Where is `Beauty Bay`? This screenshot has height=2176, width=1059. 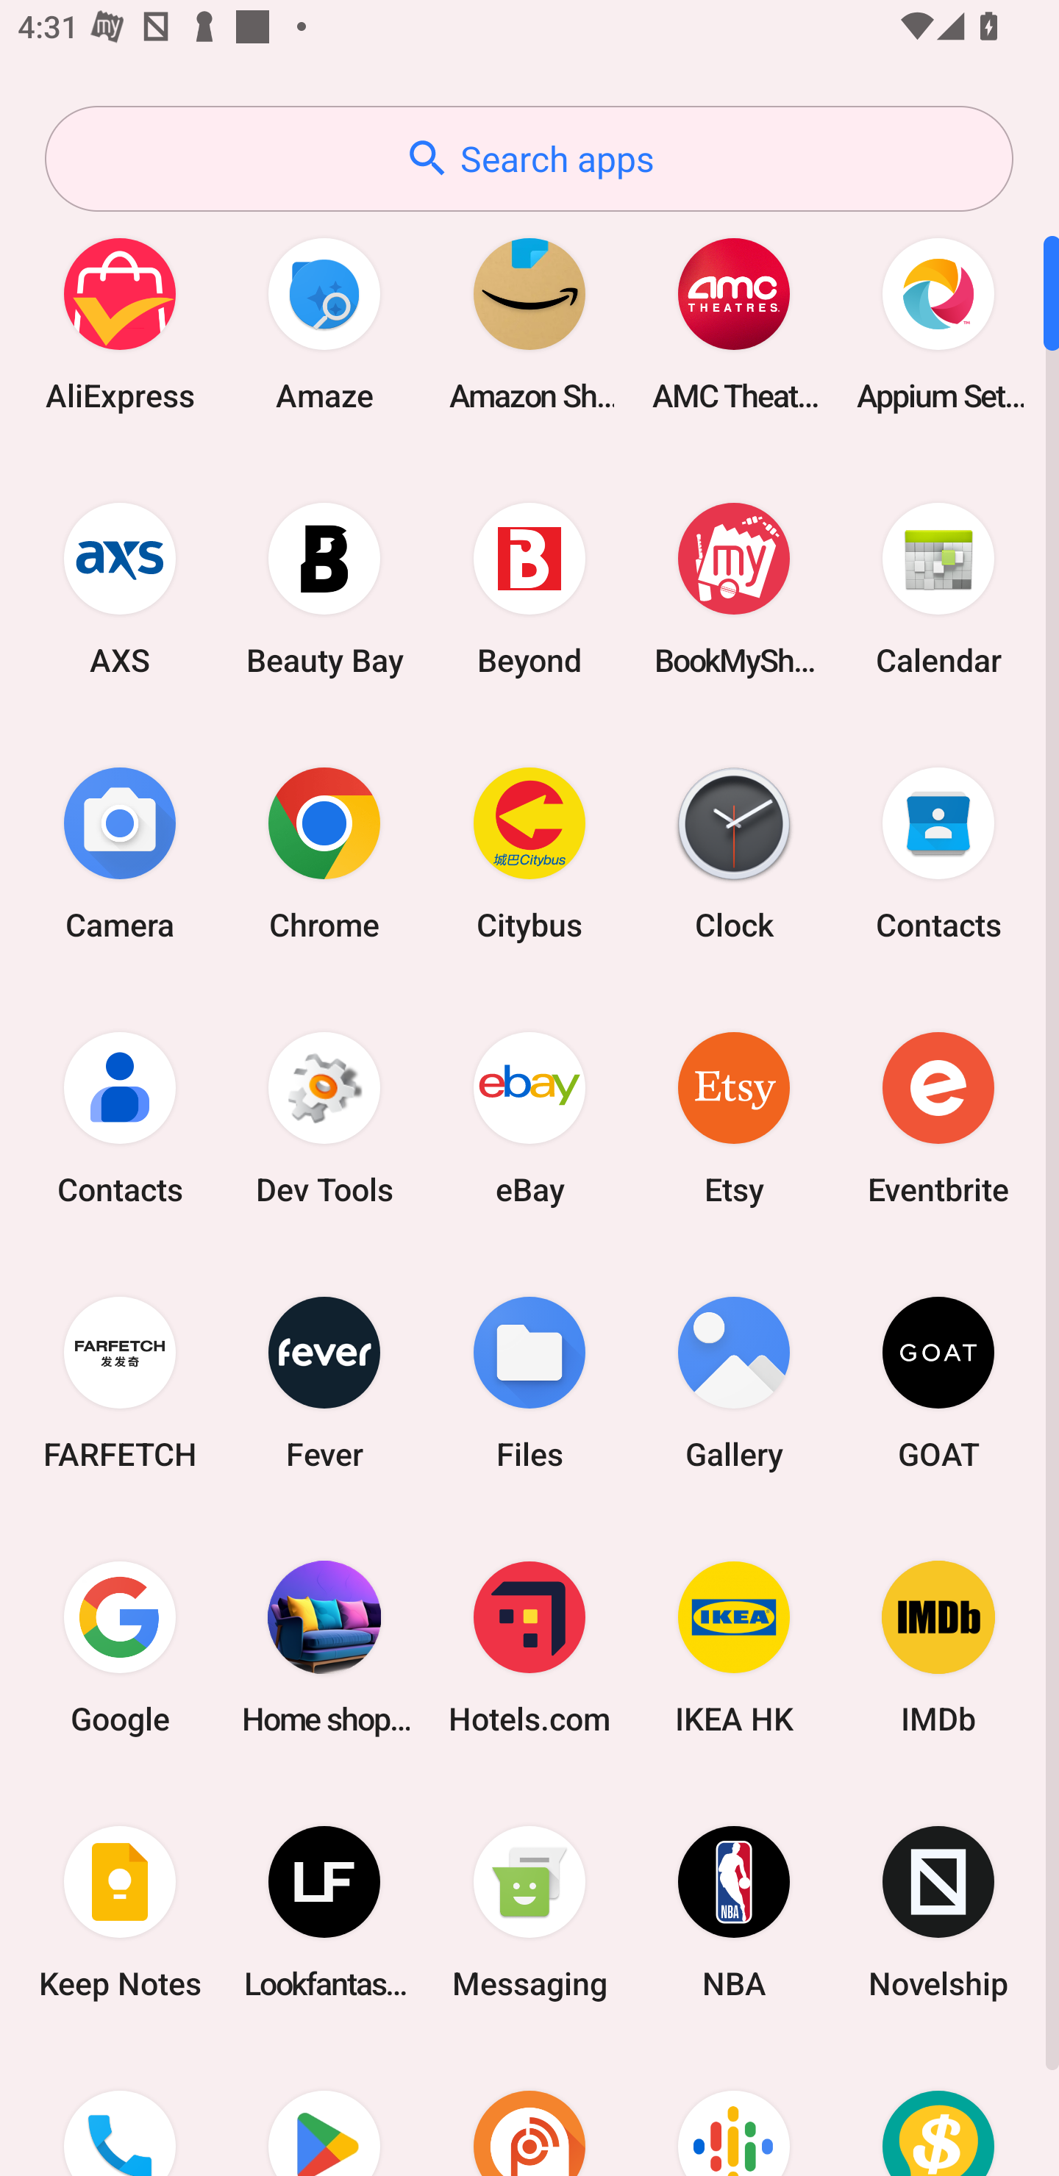
Beauty Bay is located at coordinates (324, 588).